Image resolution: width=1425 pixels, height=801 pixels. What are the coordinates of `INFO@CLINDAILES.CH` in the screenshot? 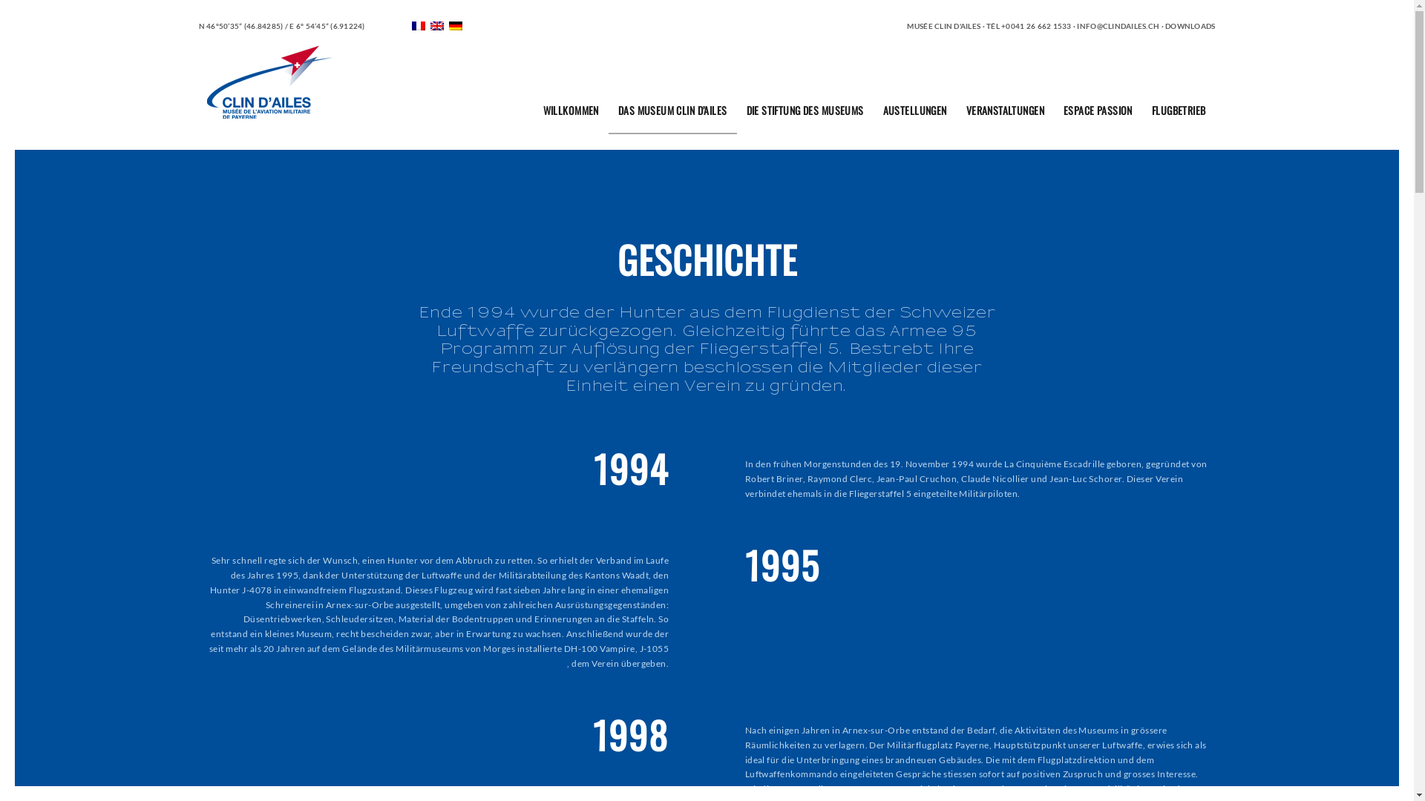 It's located at (1118, 26).